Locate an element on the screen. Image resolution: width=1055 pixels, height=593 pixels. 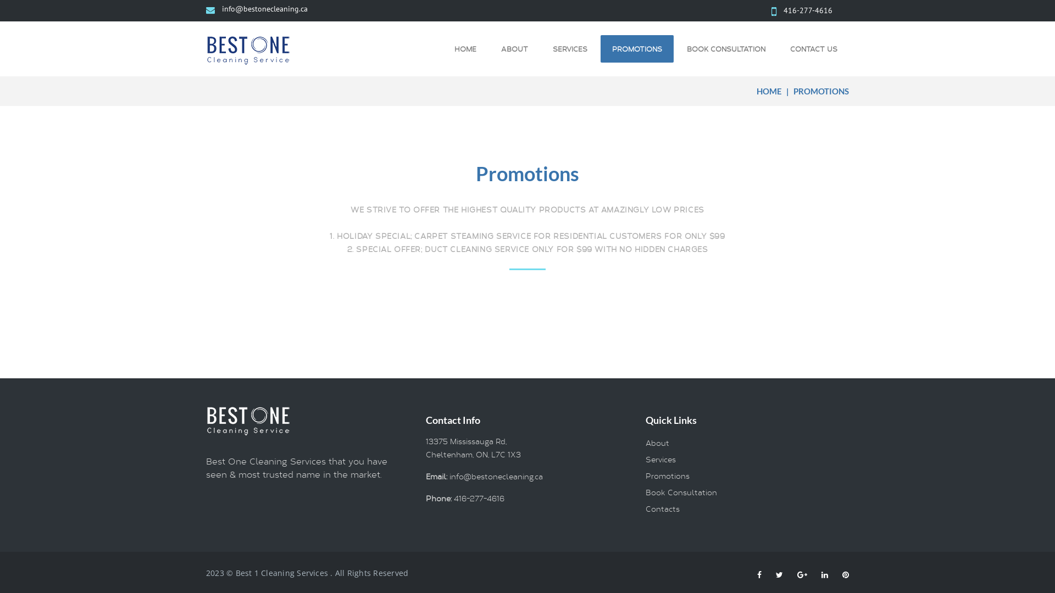
Book Consultation is located at coordinates (681, 492).